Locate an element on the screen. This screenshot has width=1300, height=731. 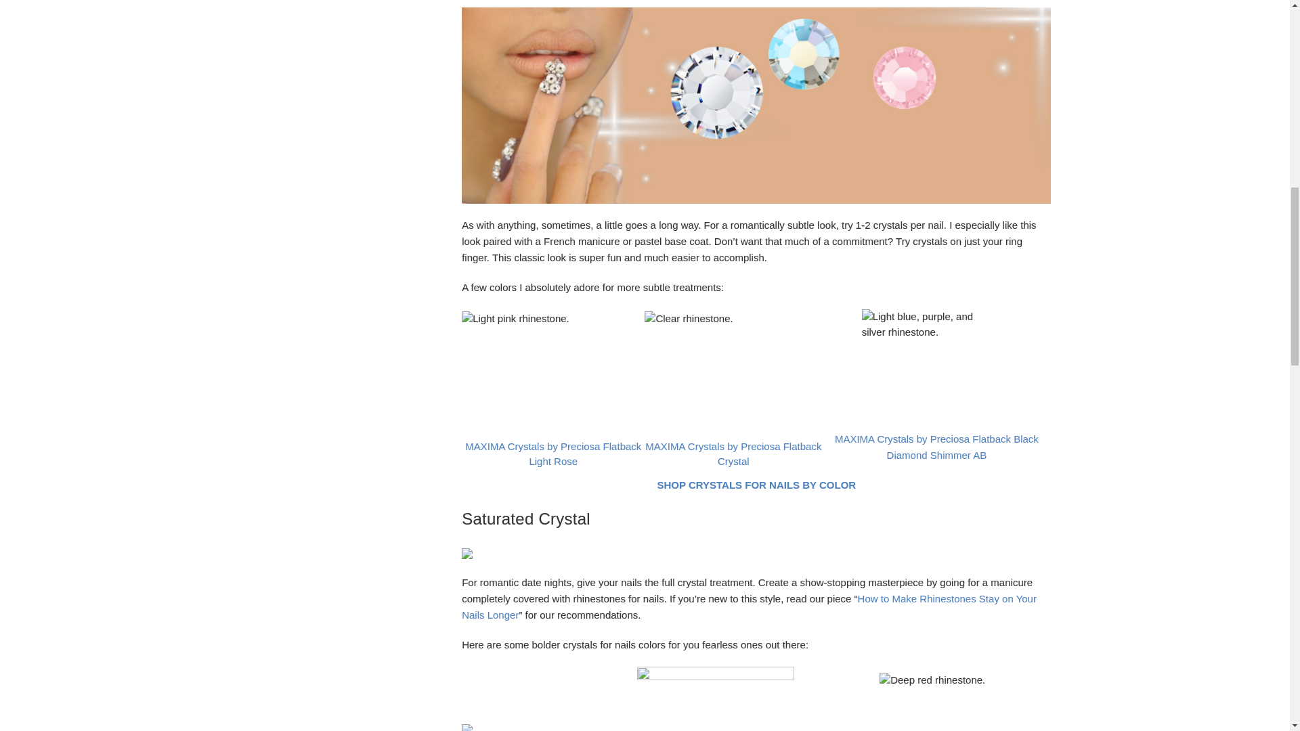
MAXIMA Crystals by Preciosa Flatback Light Rose is located at coordinates (552, 454).